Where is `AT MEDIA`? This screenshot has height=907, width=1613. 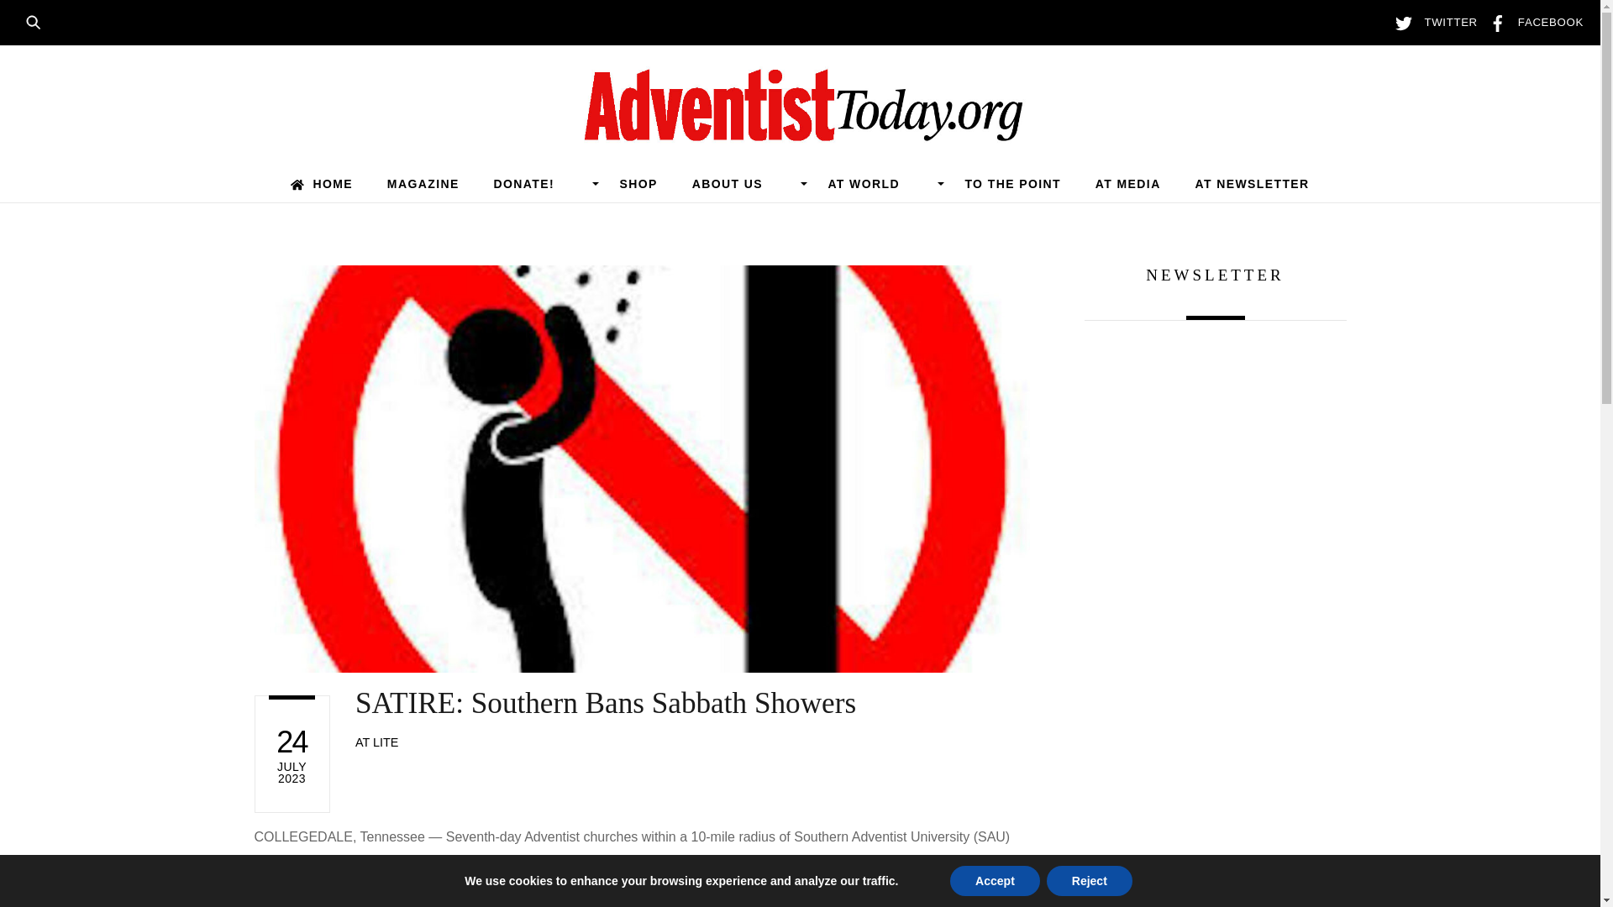
AT MEDIA is located at coordinates (1127, 183).